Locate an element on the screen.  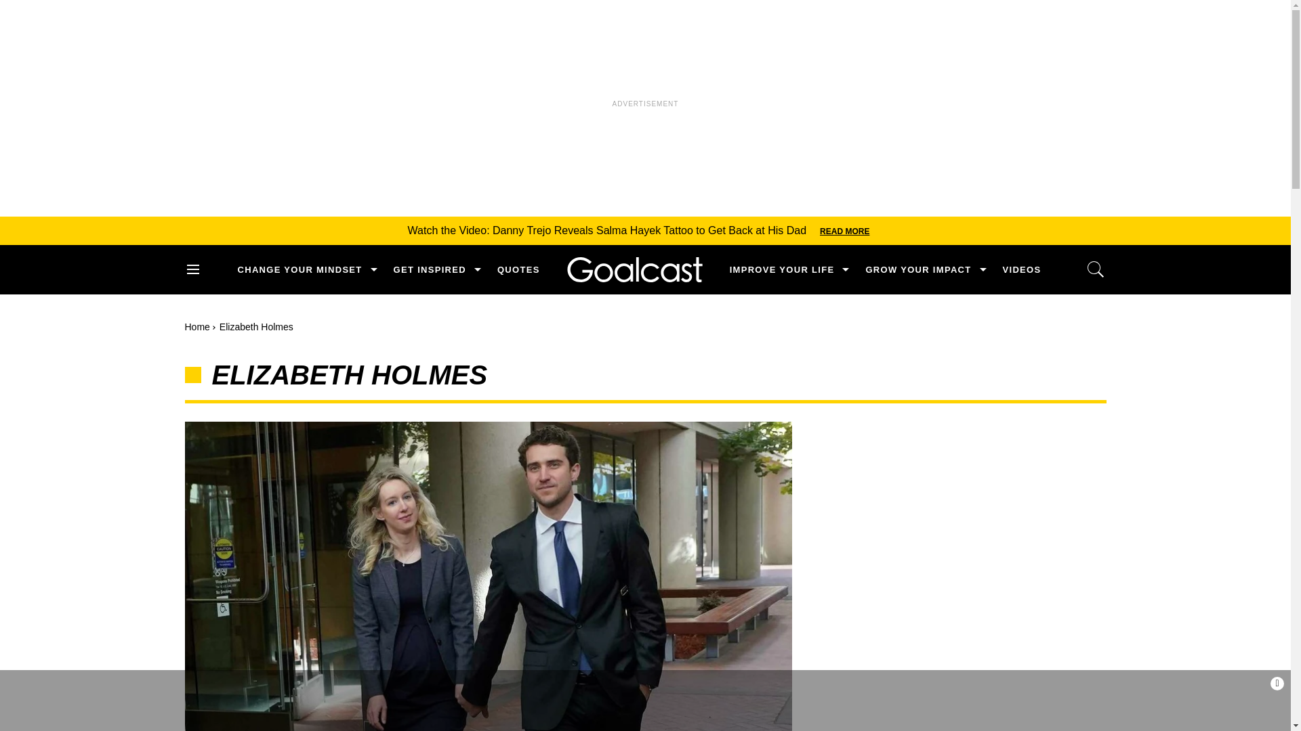
QUOTES is located at coordinates (518, 269).